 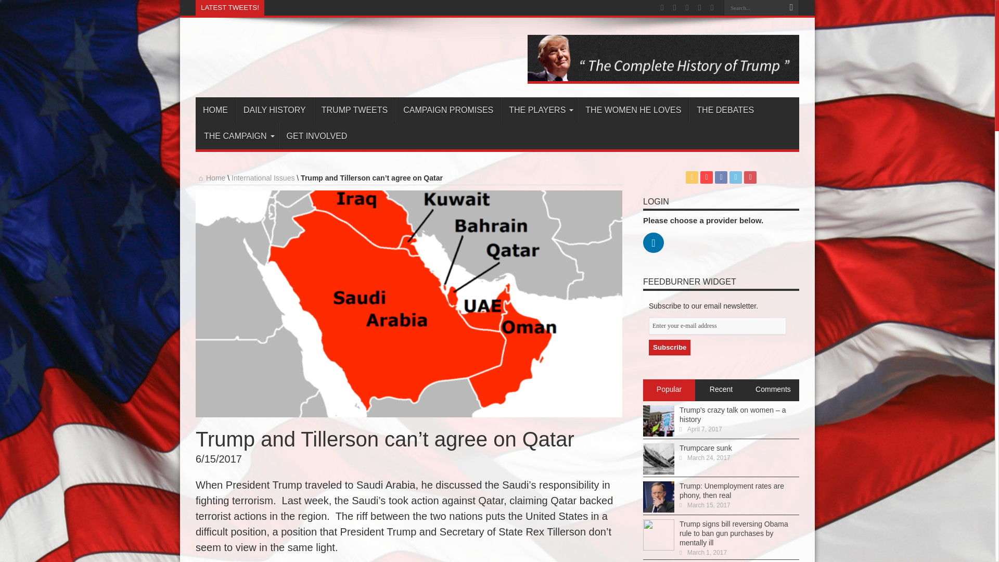 What do you see at coordinates (669, 348) in the screenshot?
I see `Subscribe` at bounding box center [669, 348].